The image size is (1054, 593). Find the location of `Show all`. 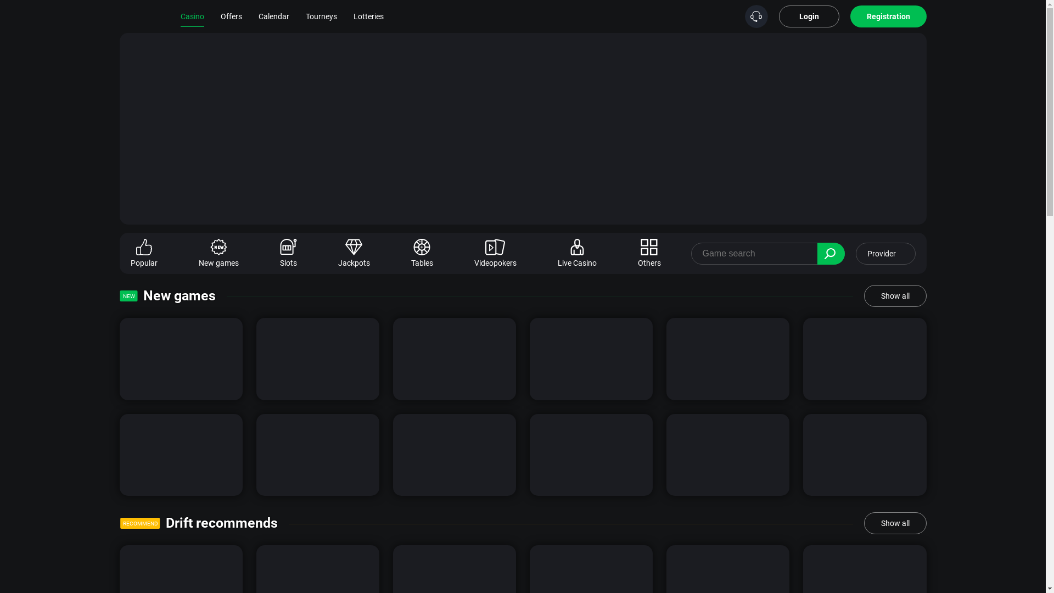

Show all is located at coordinates (895, 296).